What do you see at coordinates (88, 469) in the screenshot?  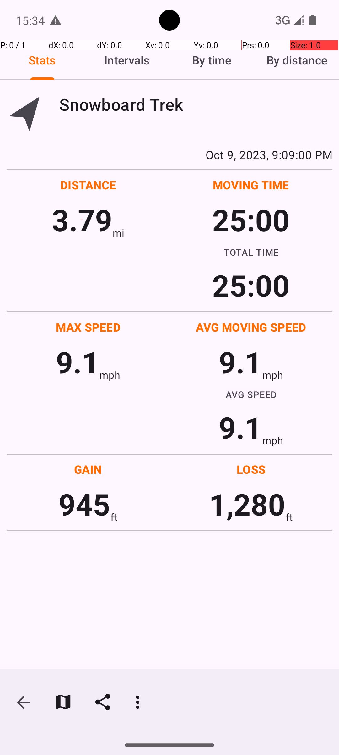 I see `GAIN` at bounding box center [88, 469].